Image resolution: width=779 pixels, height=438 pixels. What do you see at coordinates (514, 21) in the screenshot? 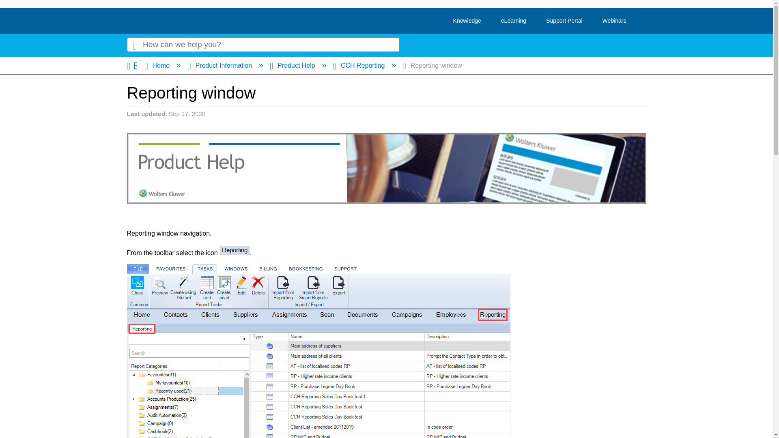
I see `eLearning` at bounding box center [514, 21].